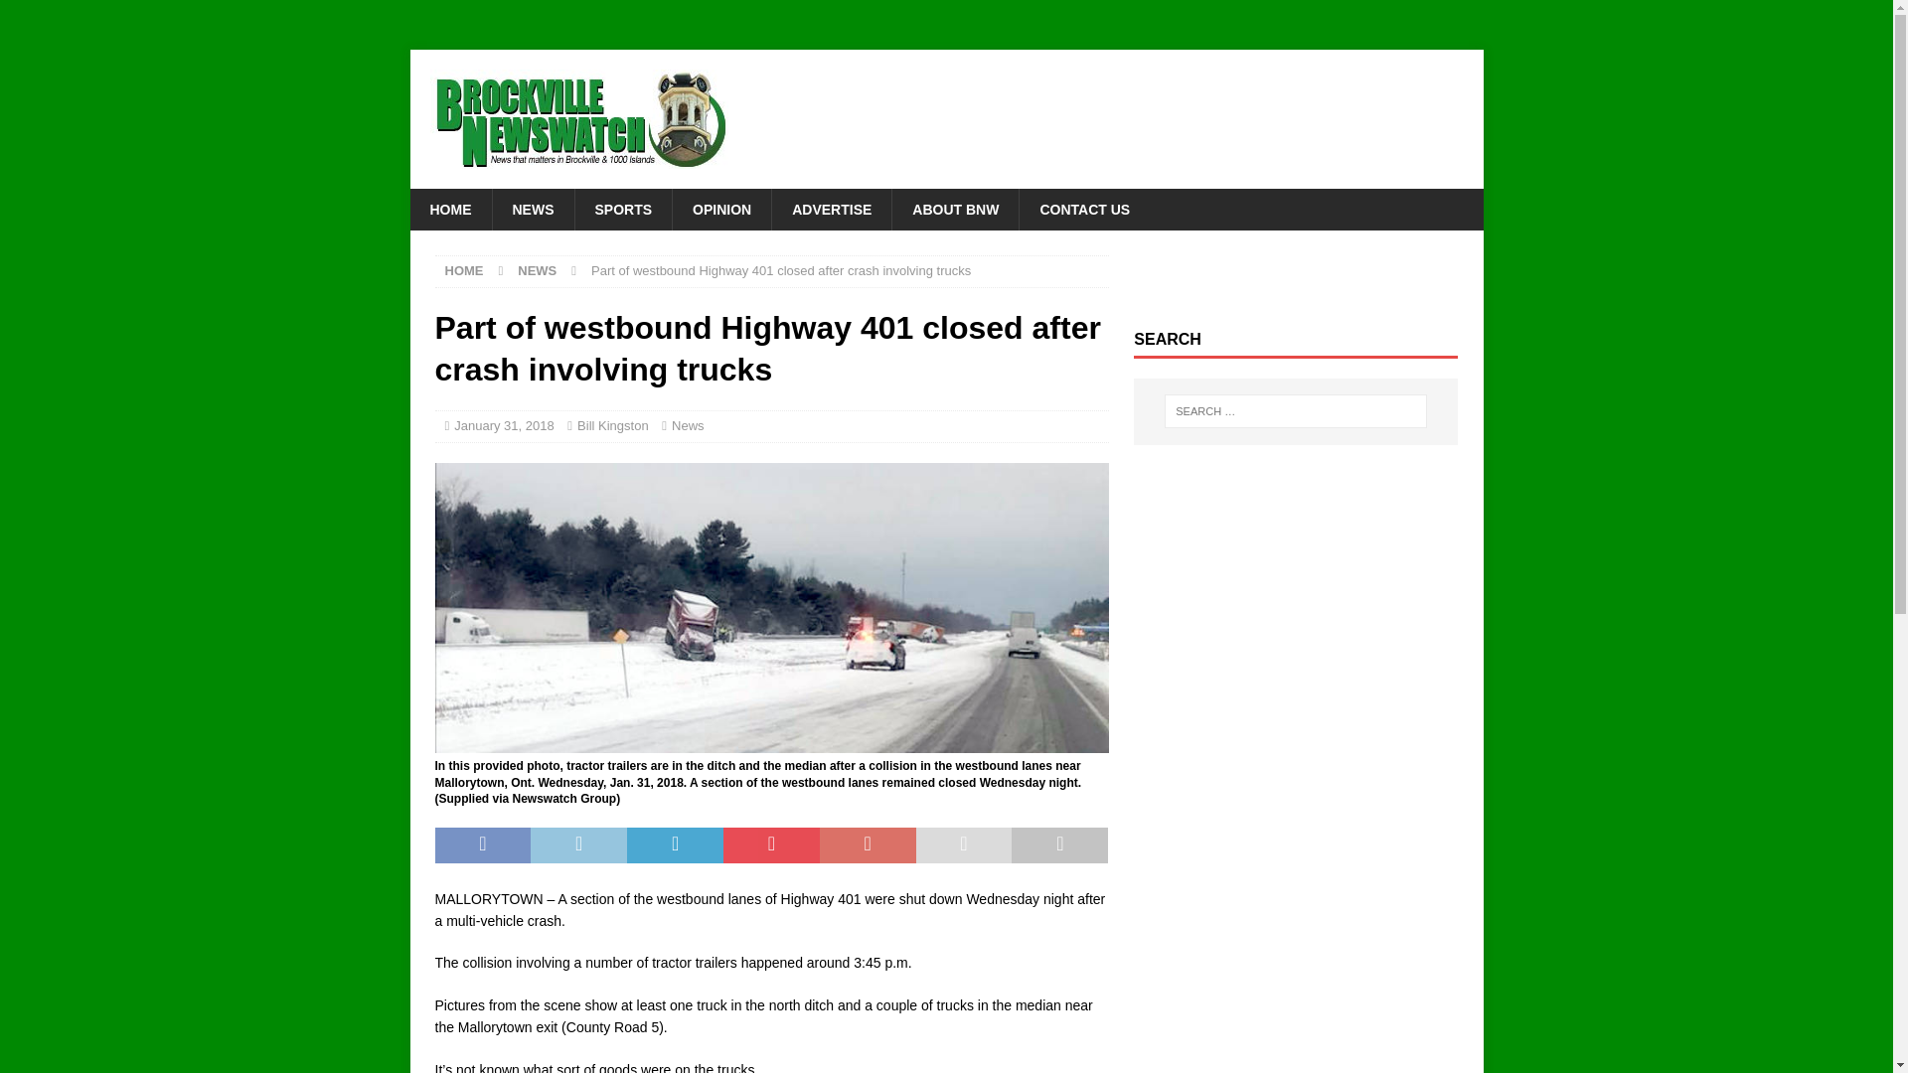 Image resolution: width=1908 pixels, height=1073 pixels. What do you see at coordinates (720, 210) in the screenshot?
I see `OPINION` at bounding box center [720, 210].